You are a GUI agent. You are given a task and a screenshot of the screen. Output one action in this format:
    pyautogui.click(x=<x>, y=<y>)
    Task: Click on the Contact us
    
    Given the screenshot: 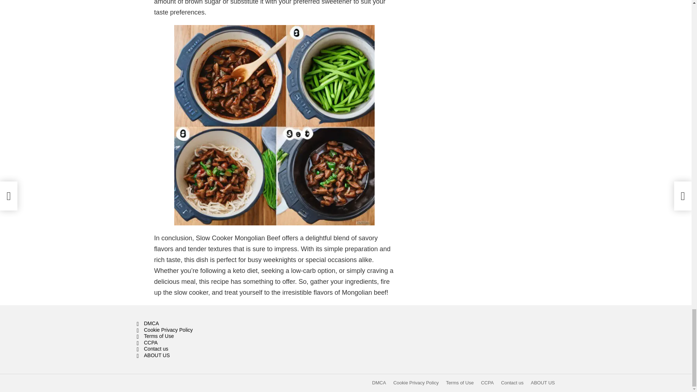 What is the action you would take?
    pyautogui.click(x=203, y=349)
    